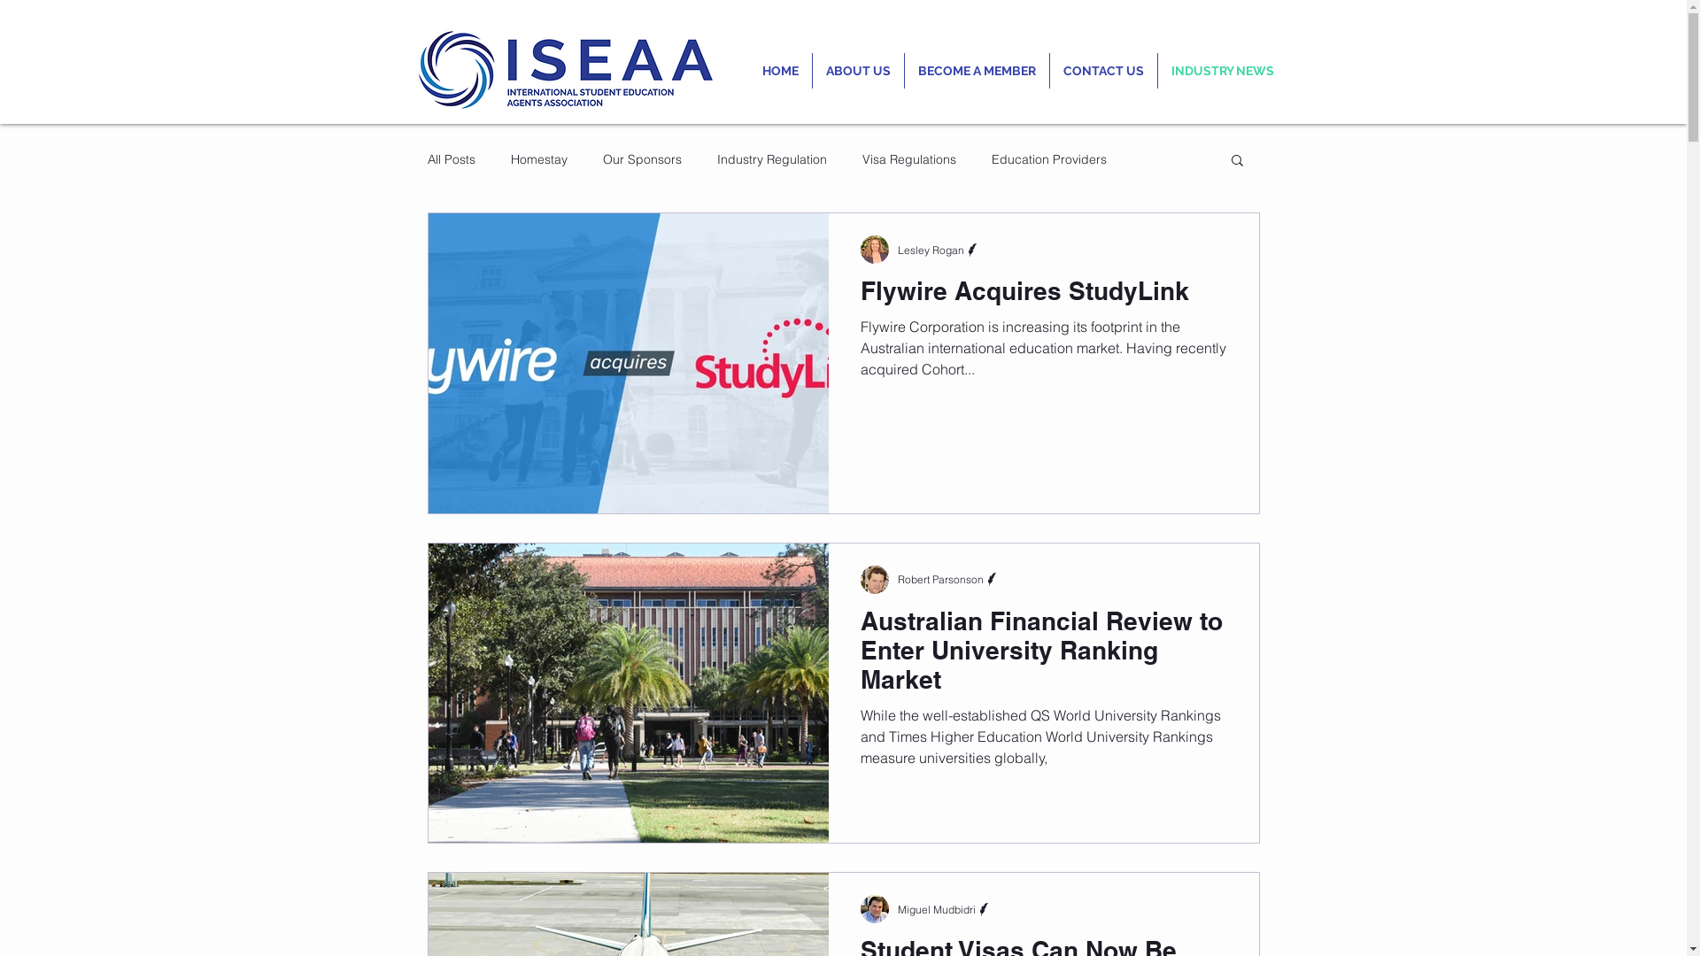 This screenshot has height=956, width=1700. I want to click on Education Providers, so click(1049, 159).